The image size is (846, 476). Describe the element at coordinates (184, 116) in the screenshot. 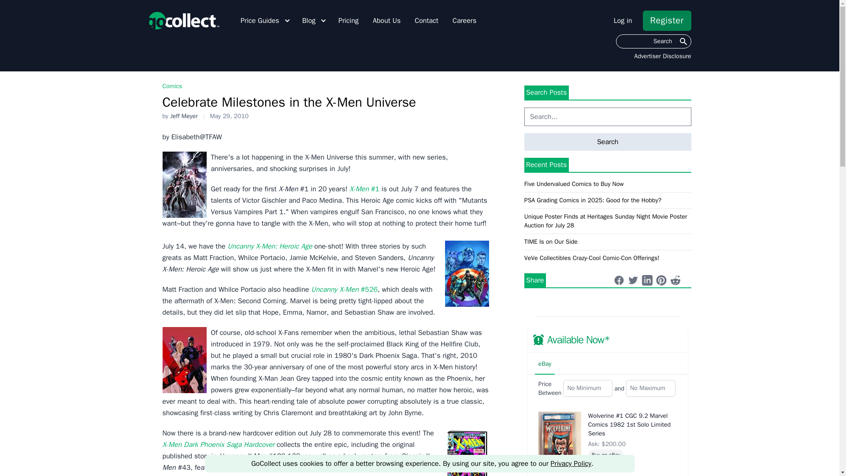

I see `Jeff Meyer` at that location.